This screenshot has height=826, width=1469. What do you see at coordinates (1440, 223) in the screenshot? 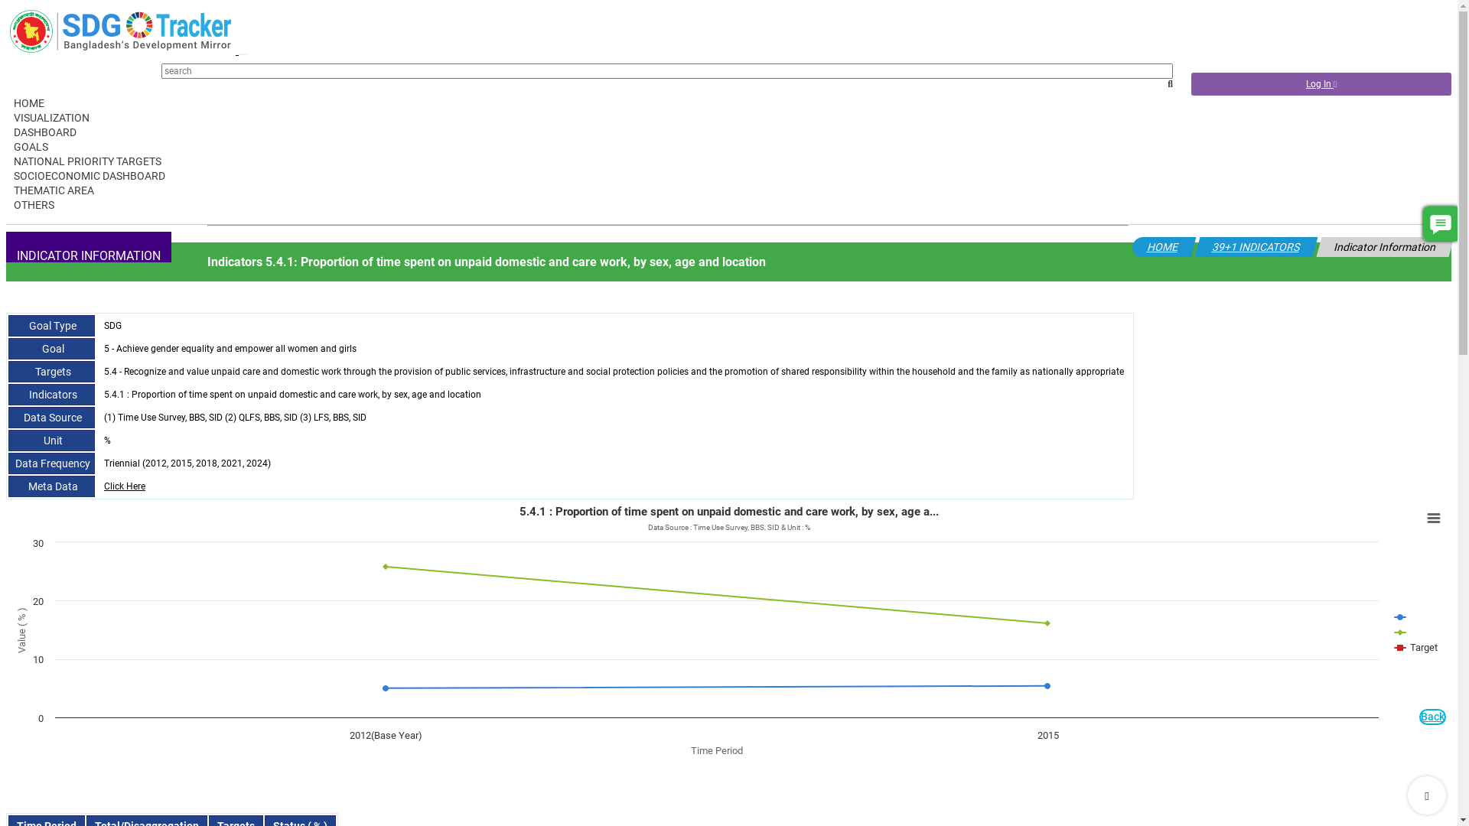
I see `Comment` at bounding box center [1440, 223].